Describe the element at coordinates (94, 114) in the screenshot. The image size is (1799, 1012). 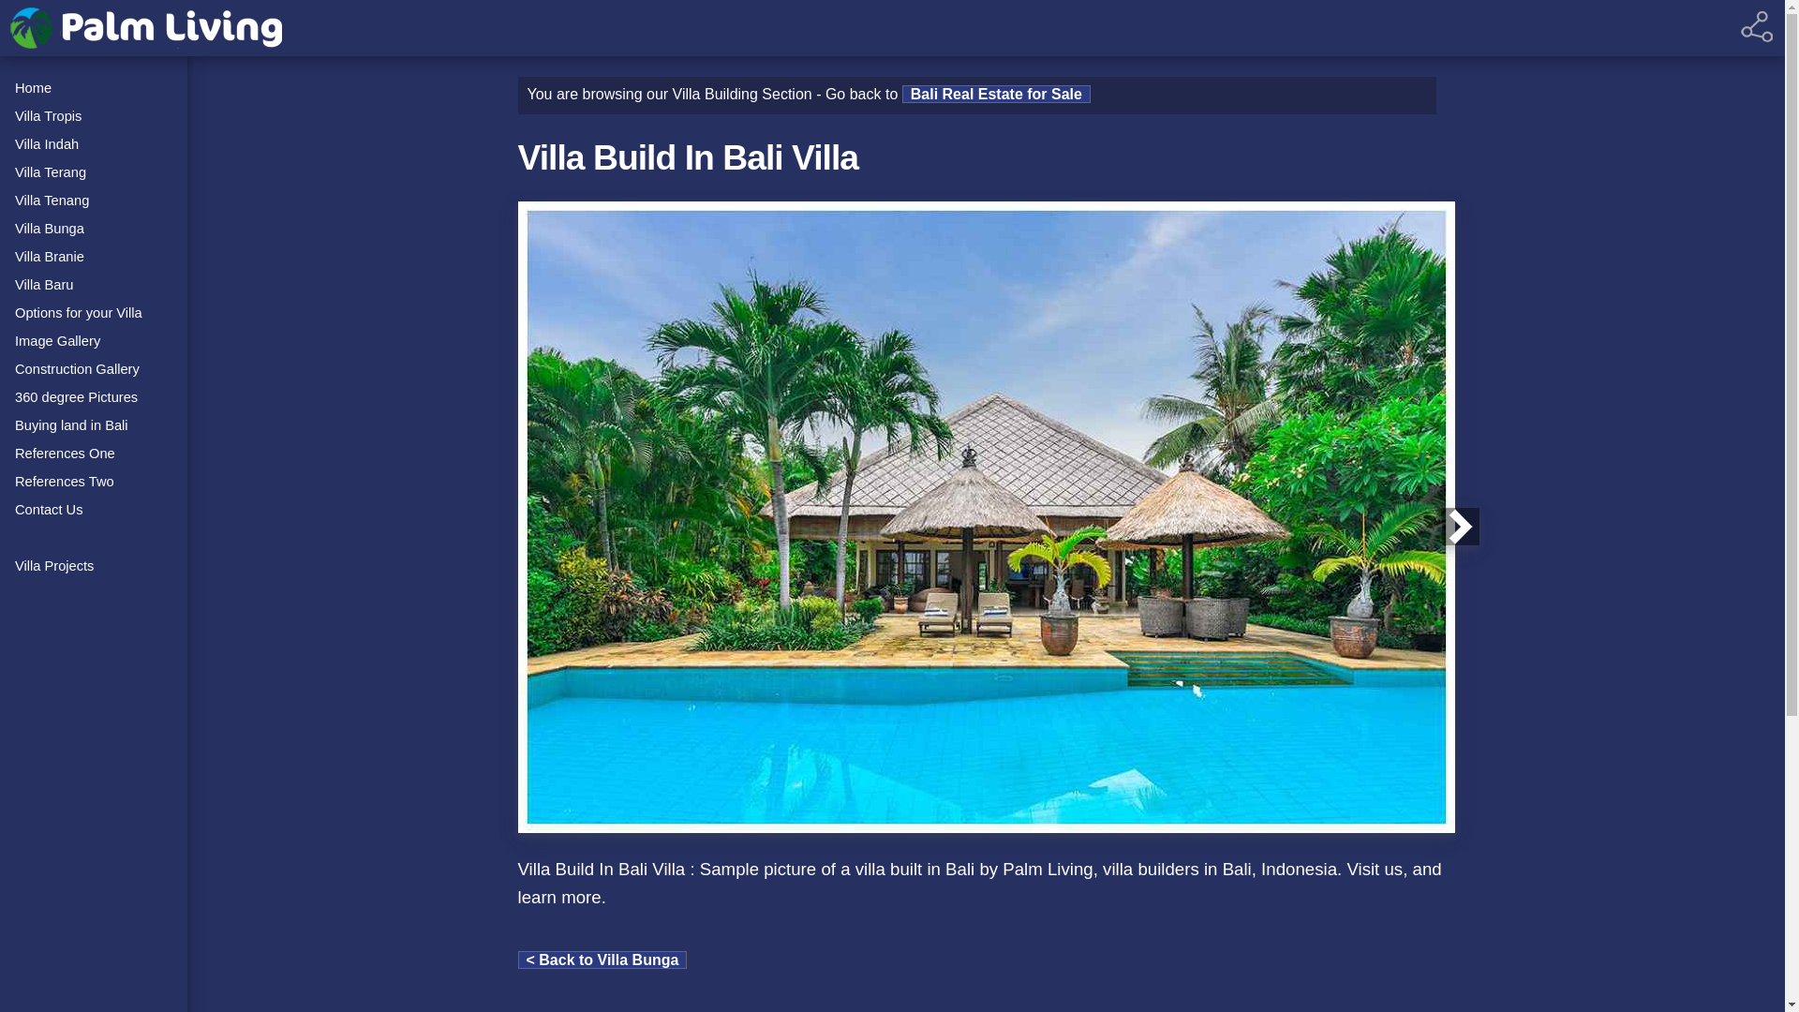
I see `Villa Tropis` at that location.